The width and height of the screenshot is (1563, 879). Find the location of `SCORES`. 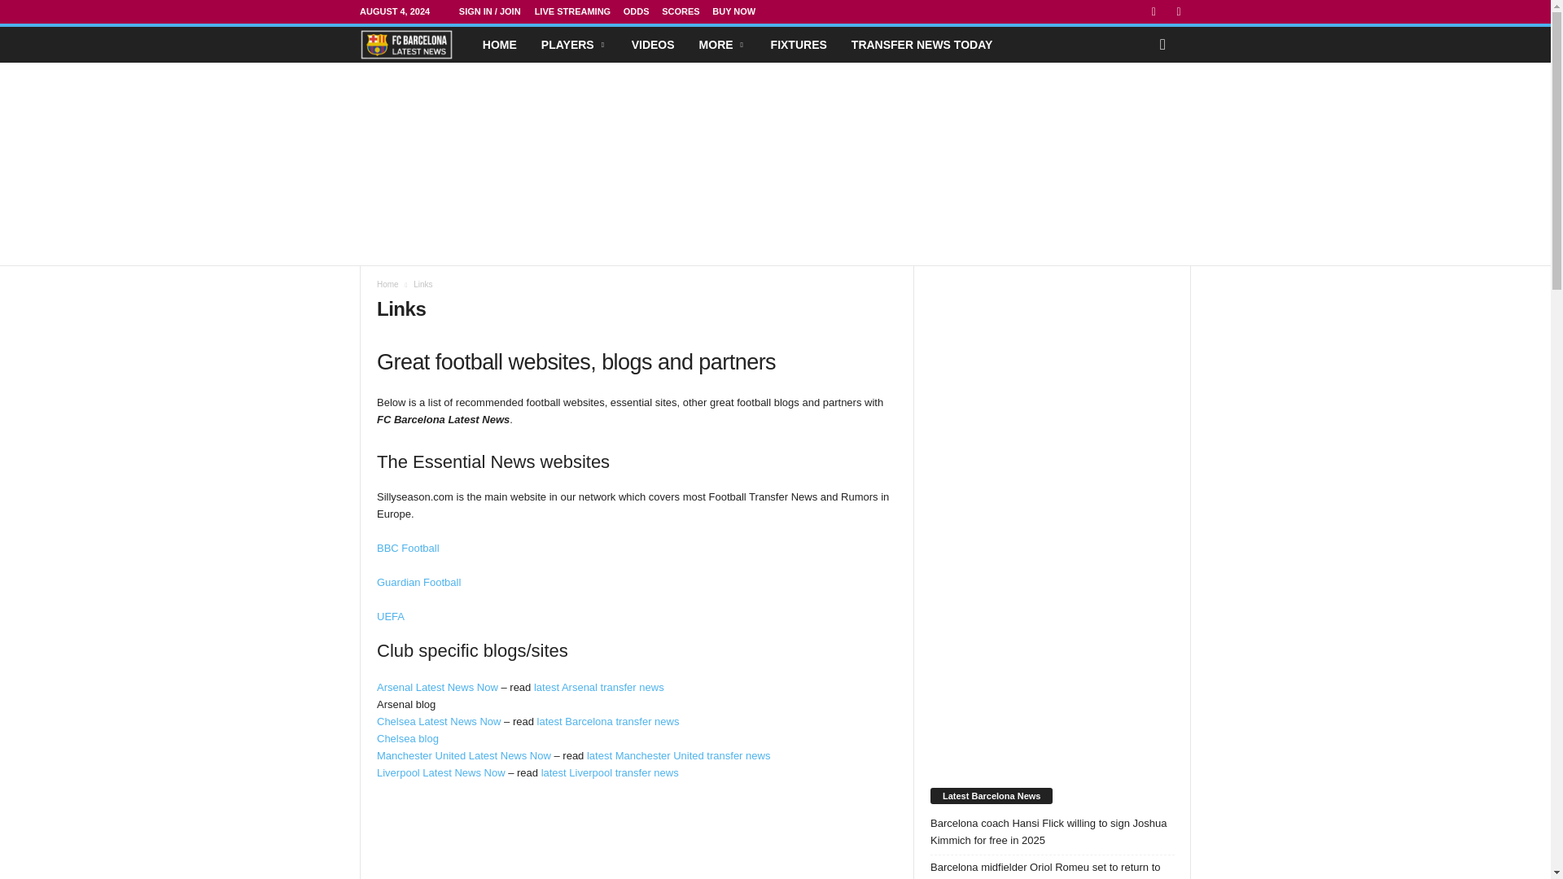

SCORES is located at coordinates (680, 11).